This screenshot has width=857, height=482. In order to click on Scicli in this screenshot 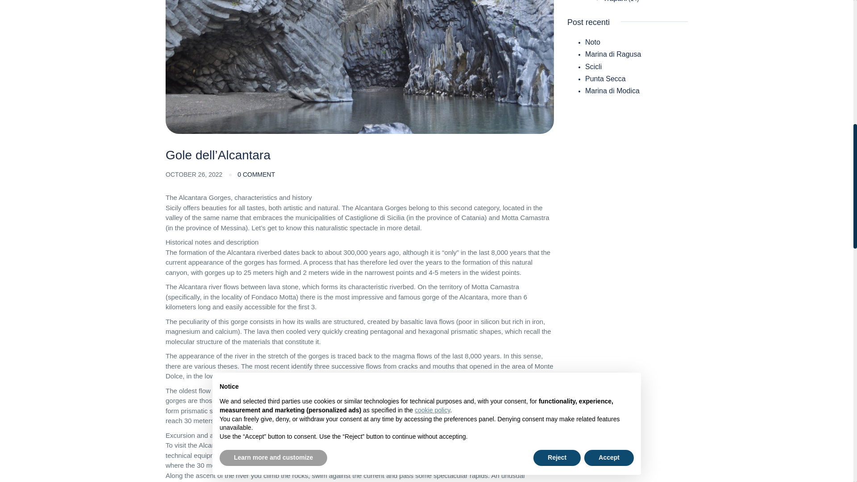, I will do `click(593, 66)`.